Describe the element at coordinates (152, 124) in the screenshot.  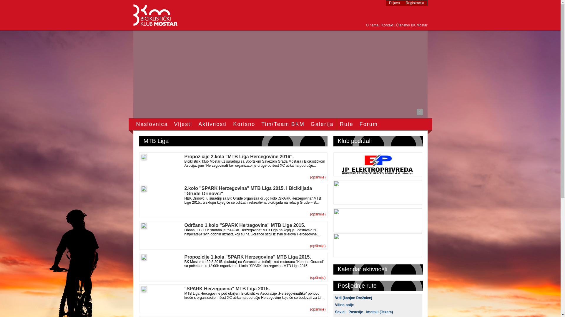
I see `Naslovnica` at that location.